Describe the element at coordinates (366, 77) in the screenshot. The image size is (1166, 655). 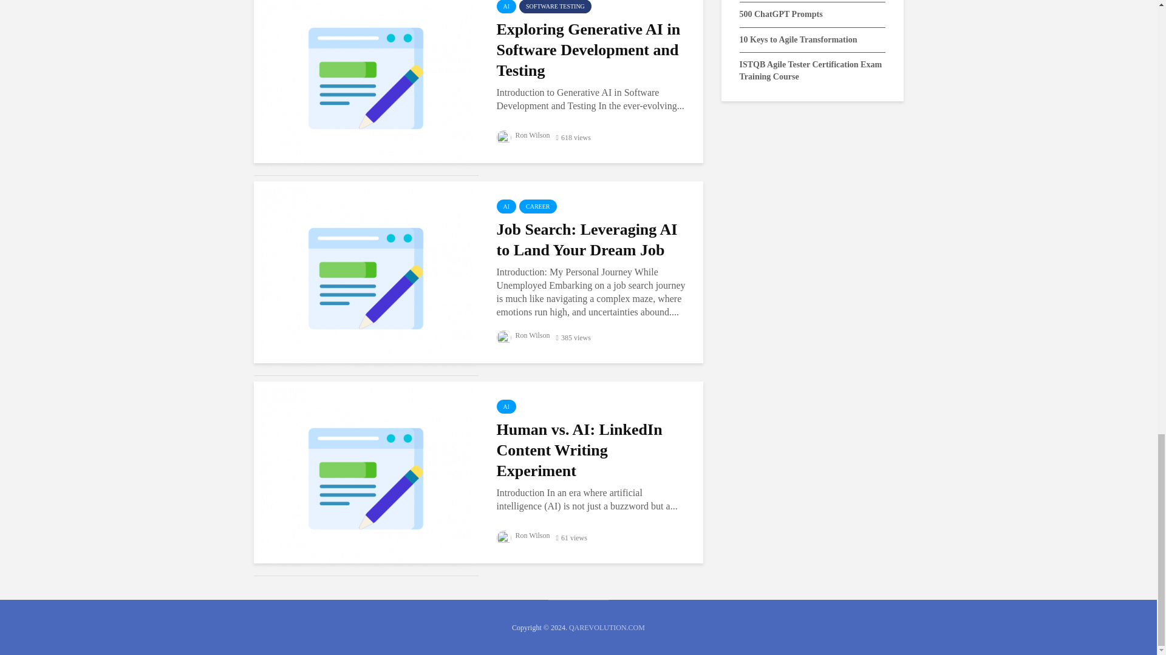
I see `Exploring Generative AI in Software Development and Testing` at that location.